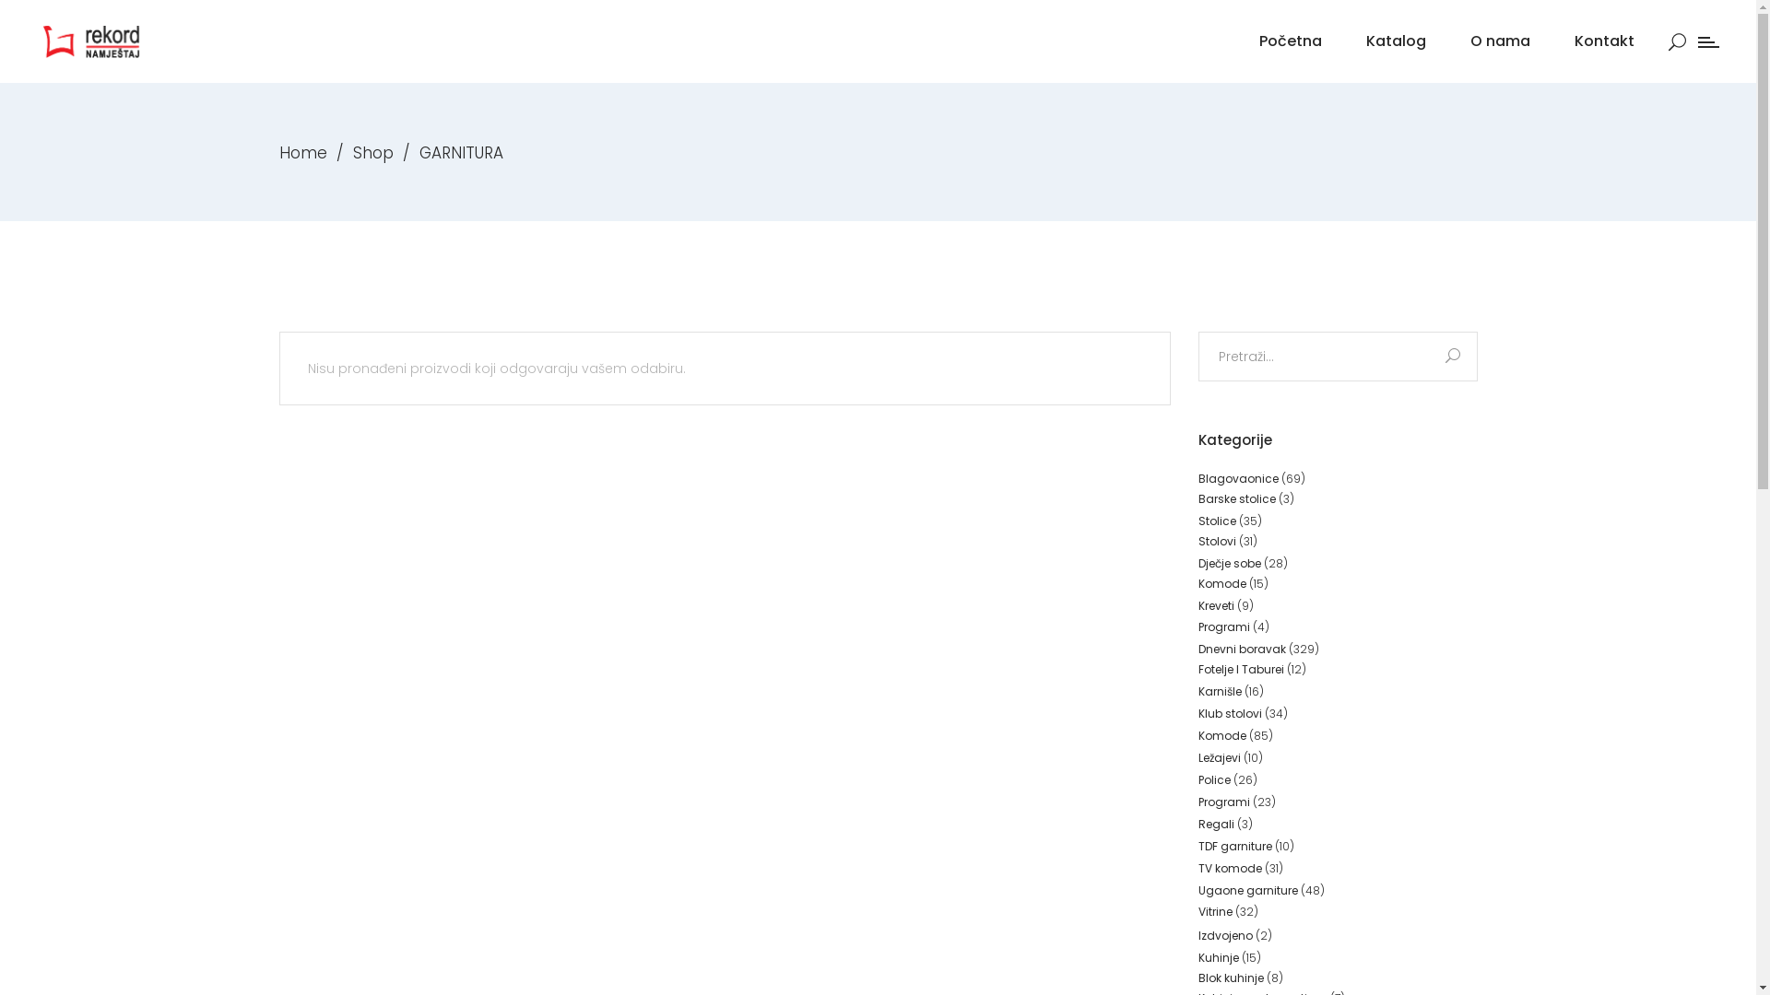 The width and height of the screenshot is (1770, 995). I want to click on Kreveti, so click(1217, 606).